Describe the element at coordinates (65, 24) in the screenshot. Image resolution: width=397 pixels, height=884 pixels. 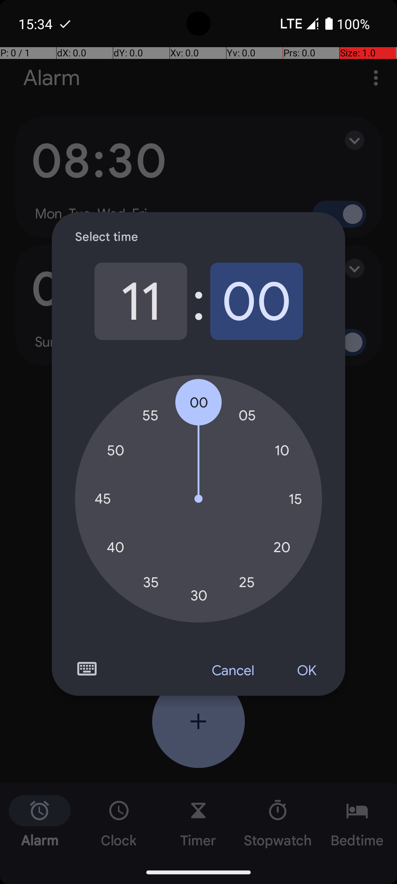
I see `Contacts notification: Finished exporting contacts.vcf.` at that location.